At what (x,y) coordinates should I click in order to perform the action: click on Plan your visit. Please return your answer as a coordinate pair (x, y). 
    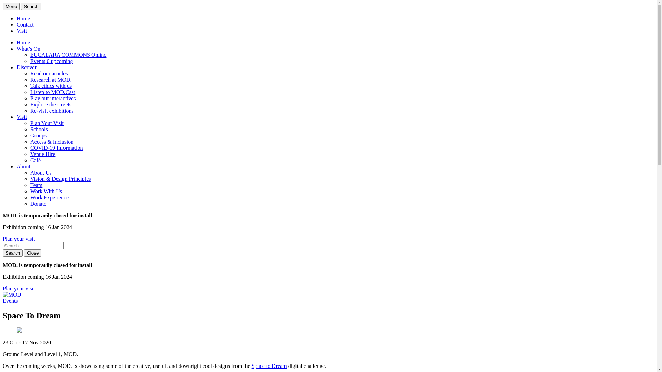
    Looking at the image, I should click on (19, 289).